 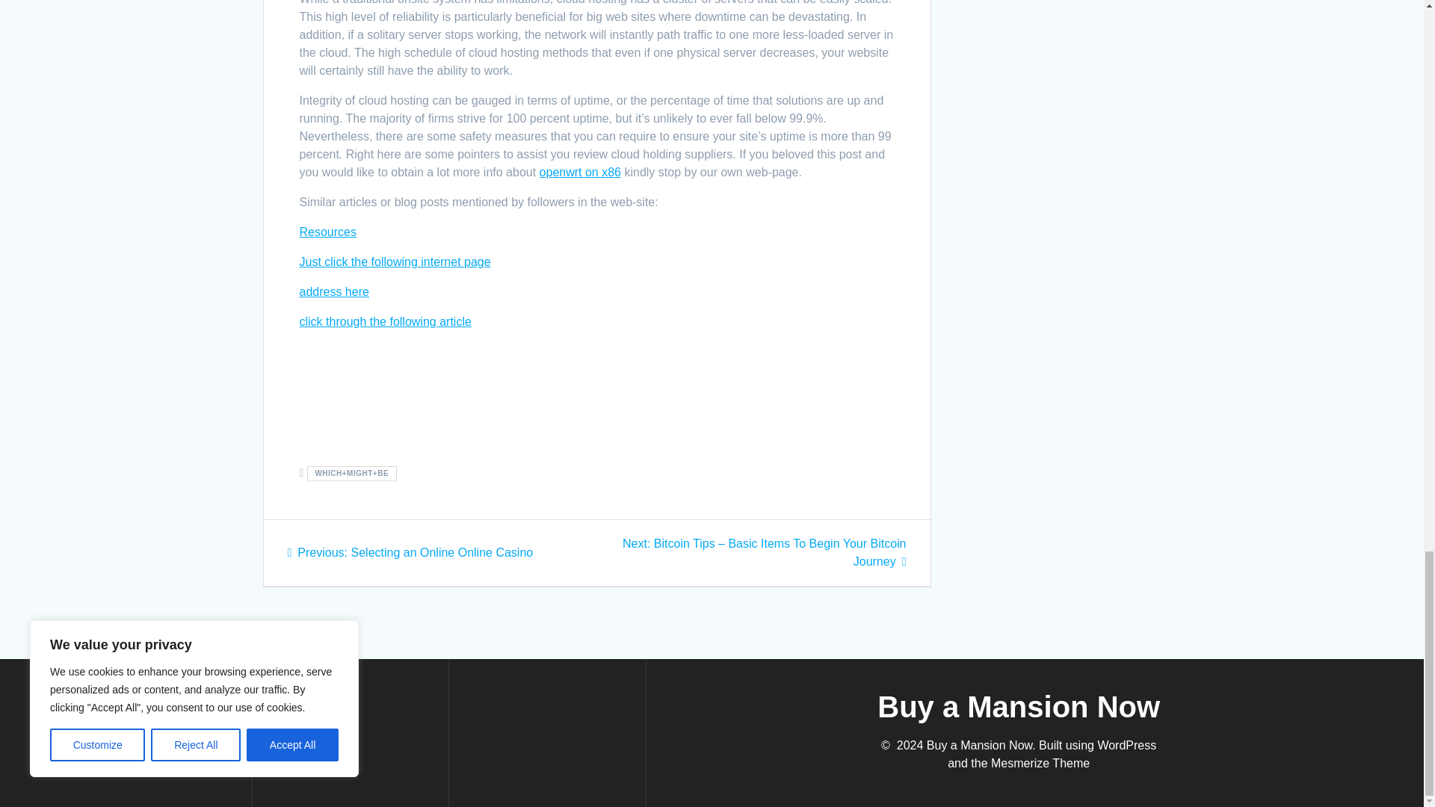 What do you see at coordinates (327, 232) in the screenshot?
I see `Resources` at bounding box center [327, 232].